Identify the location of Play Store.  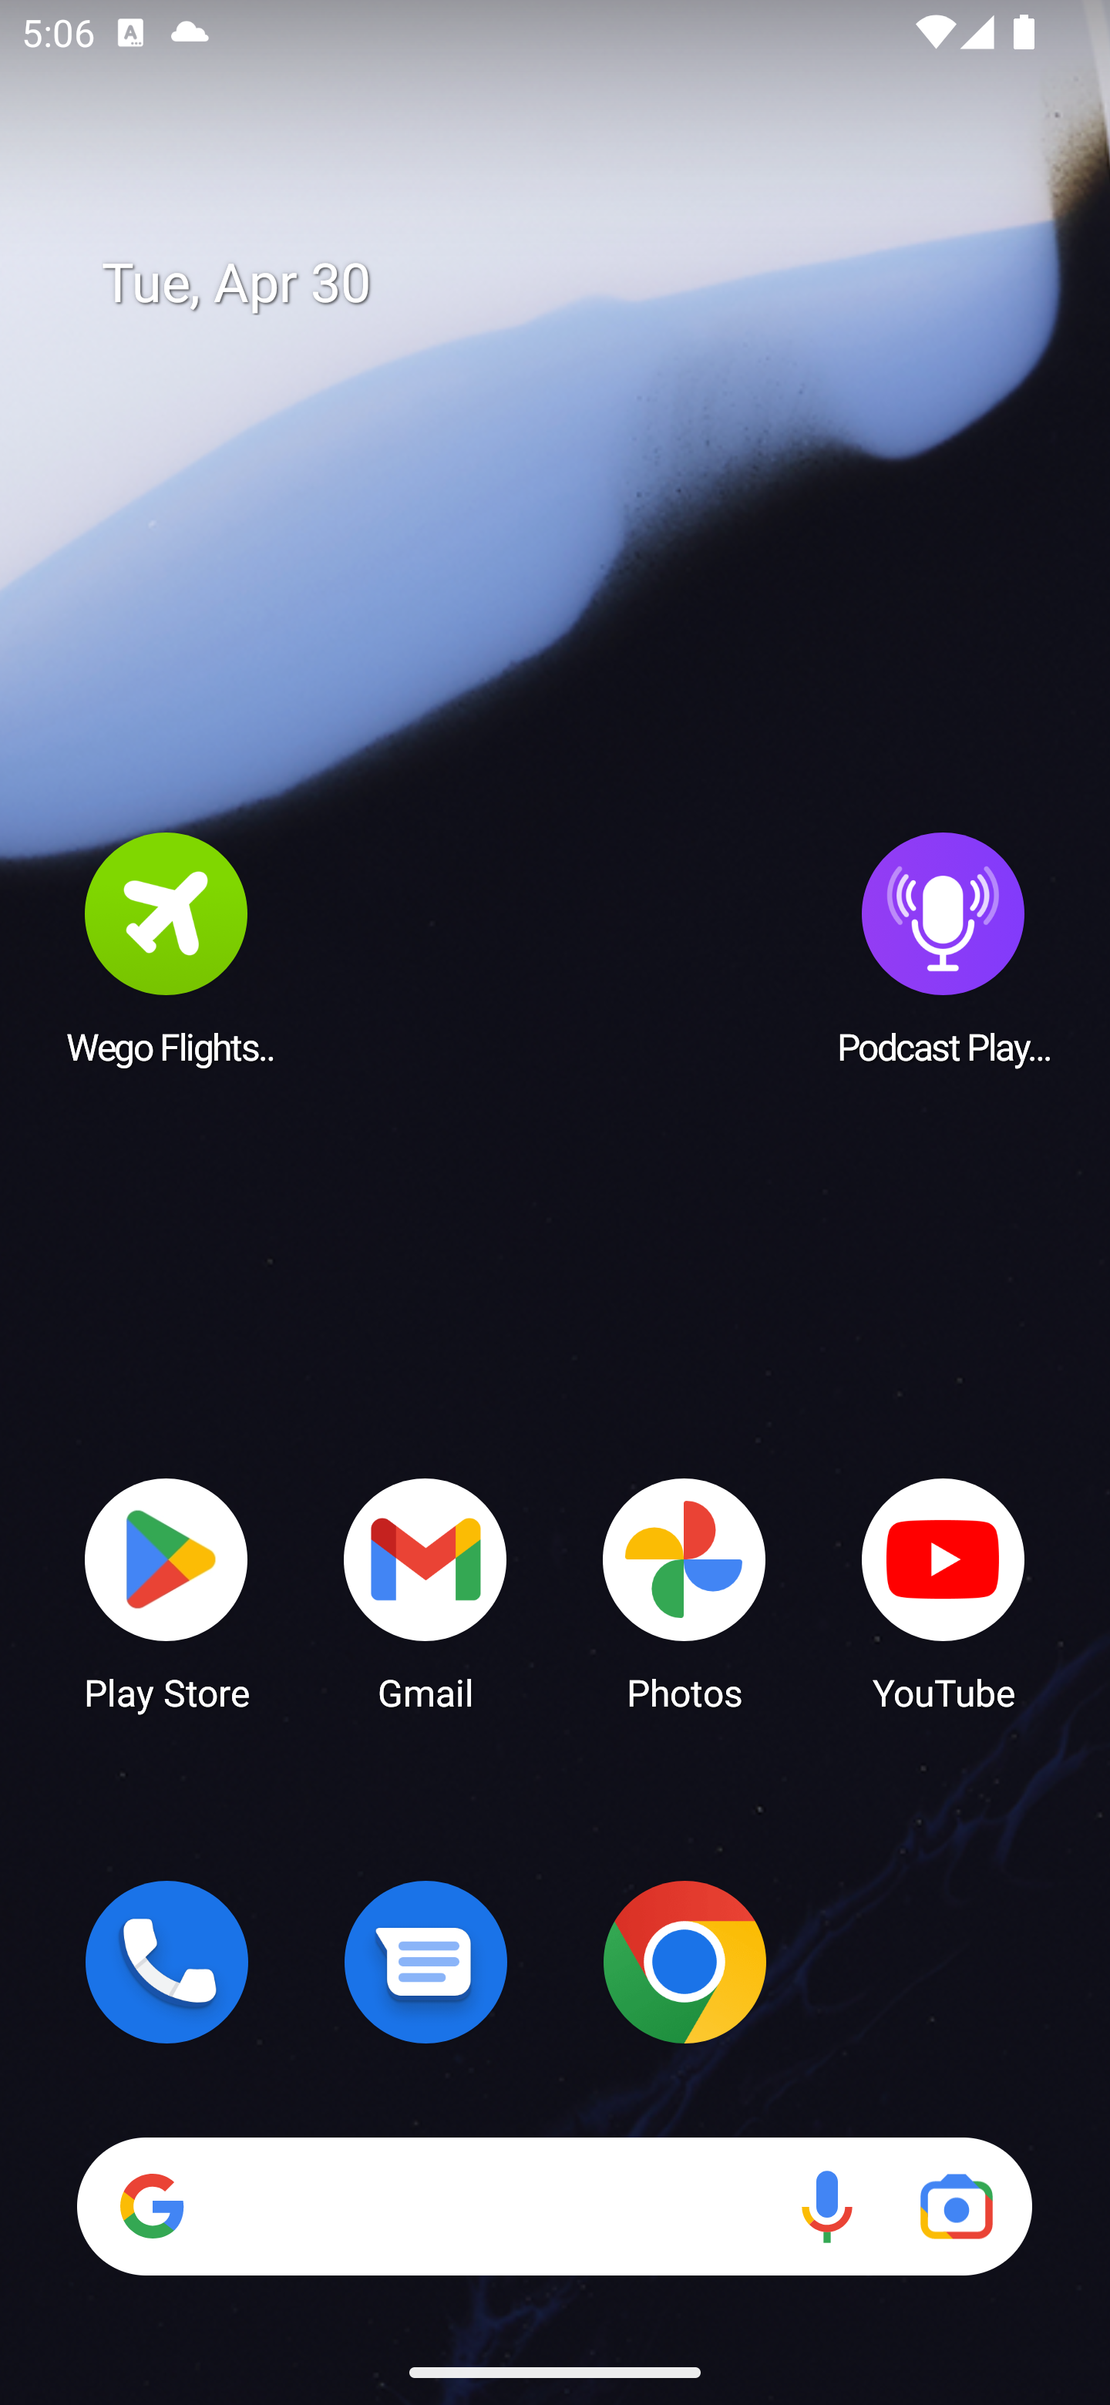
(166, 1593).